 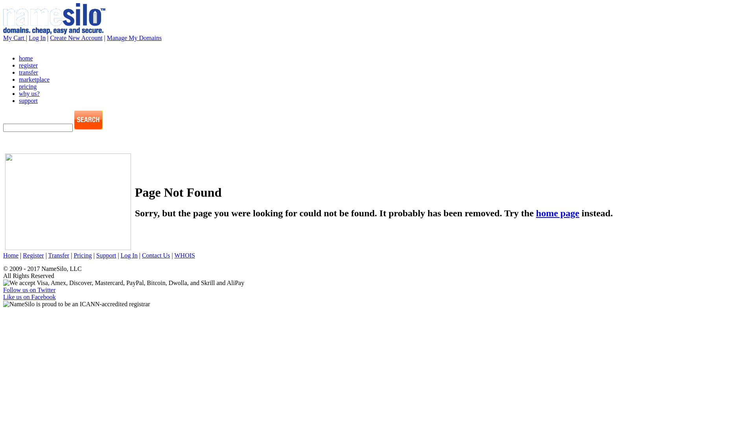 I want to click on transfer, so click(x=28, y=72).